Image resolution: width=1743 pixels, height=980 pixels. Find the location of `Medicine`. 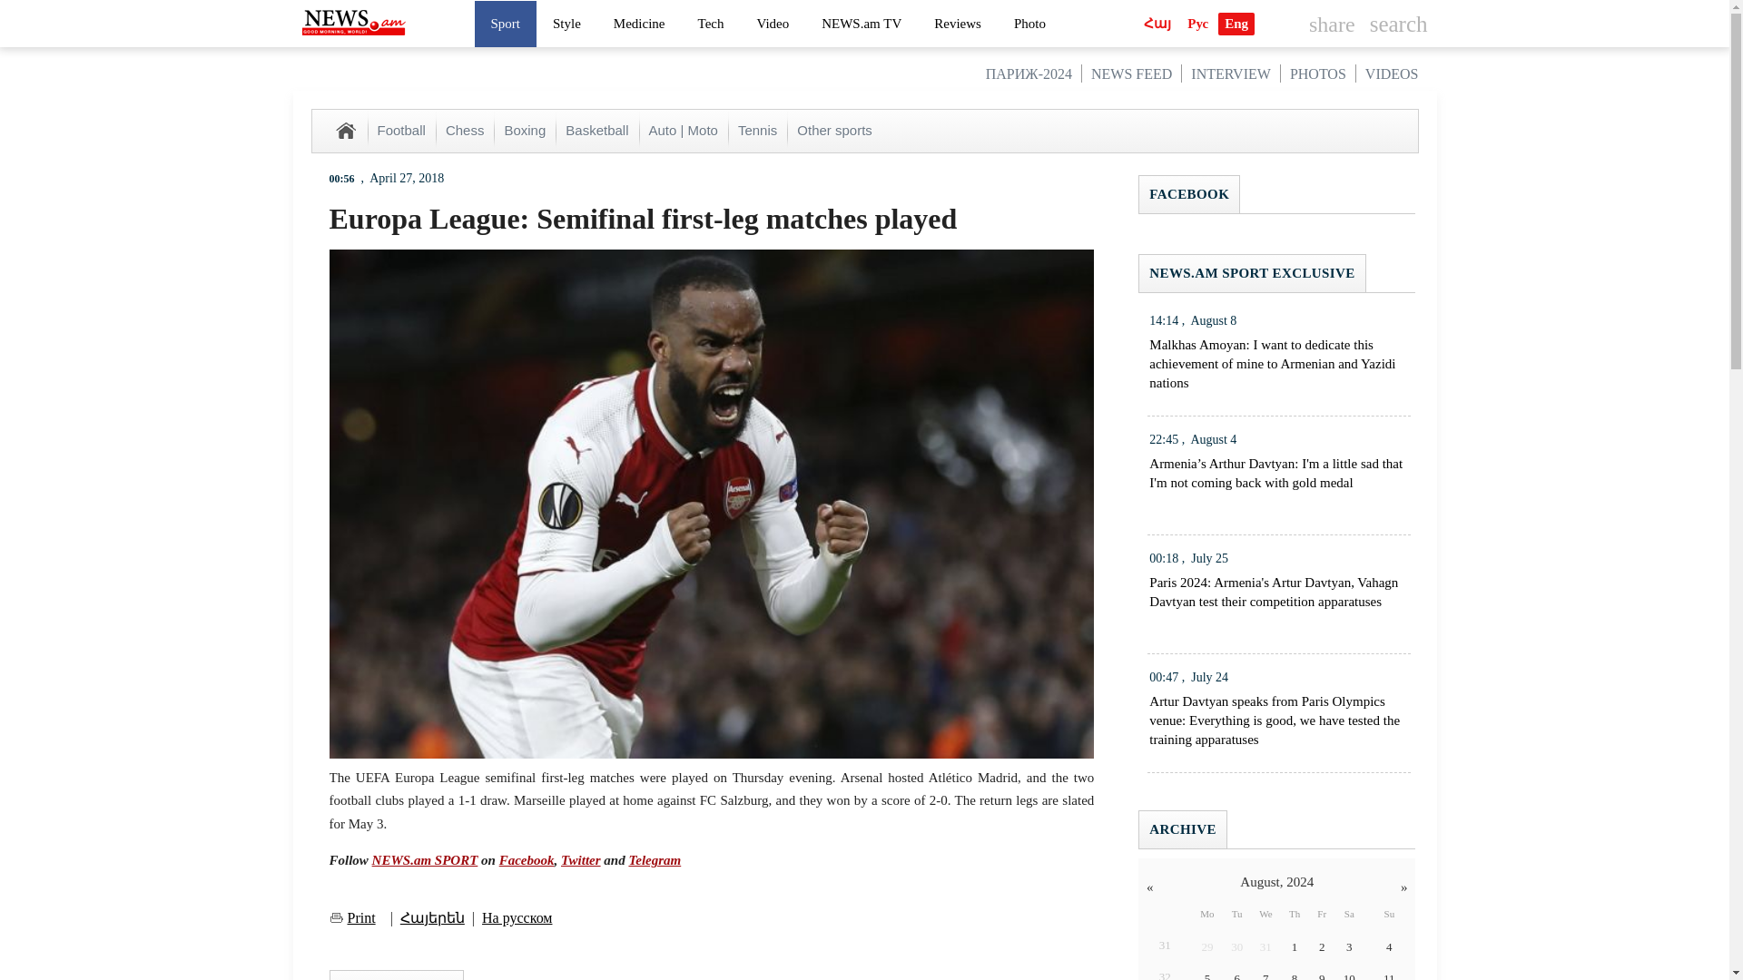

Medicine is located at coordinates (639, 23).